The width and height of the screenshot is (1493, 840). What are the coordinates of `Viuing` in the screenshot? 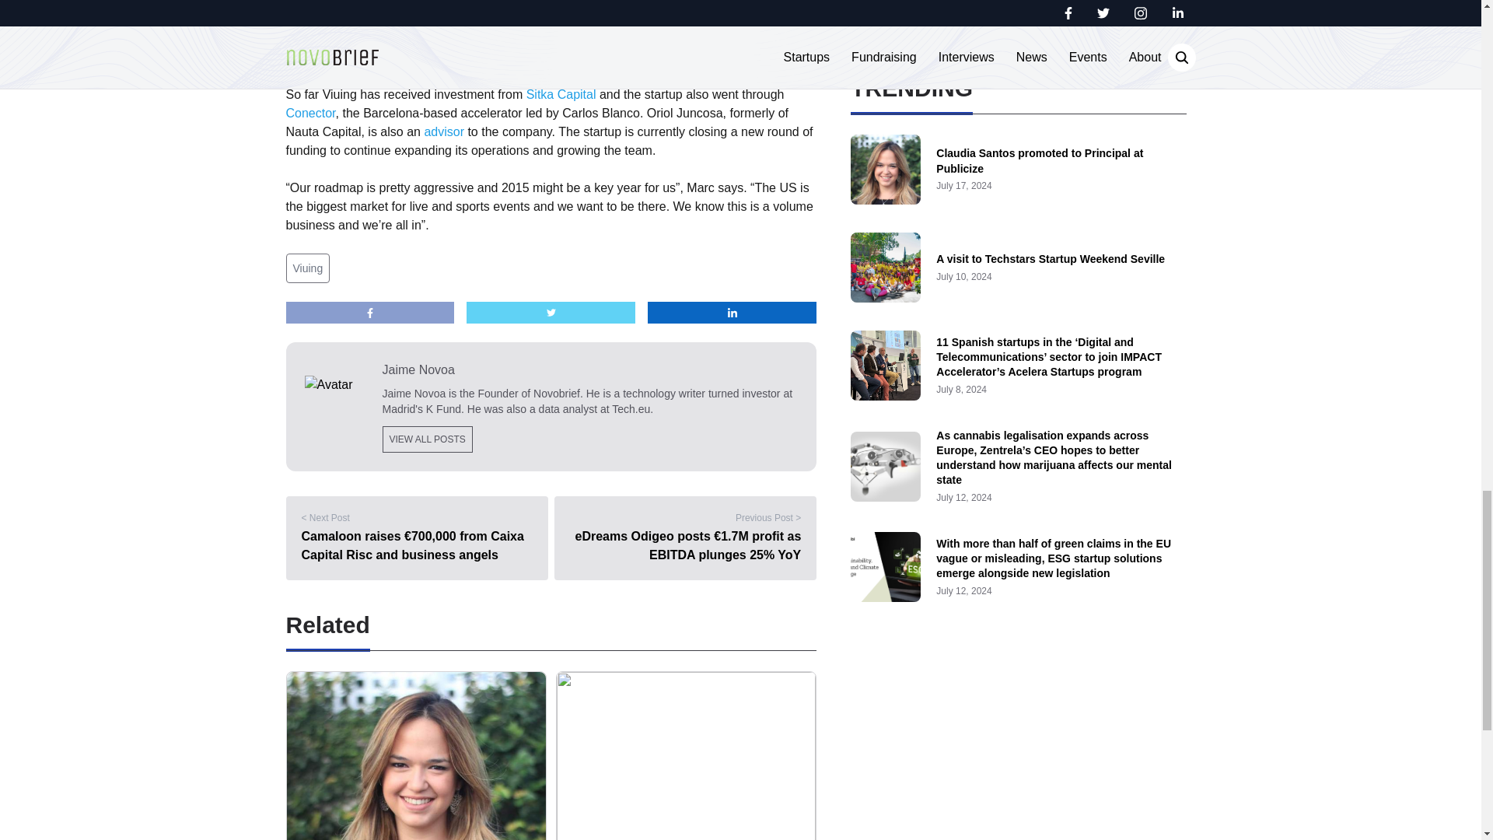 It's located at (308, 268).